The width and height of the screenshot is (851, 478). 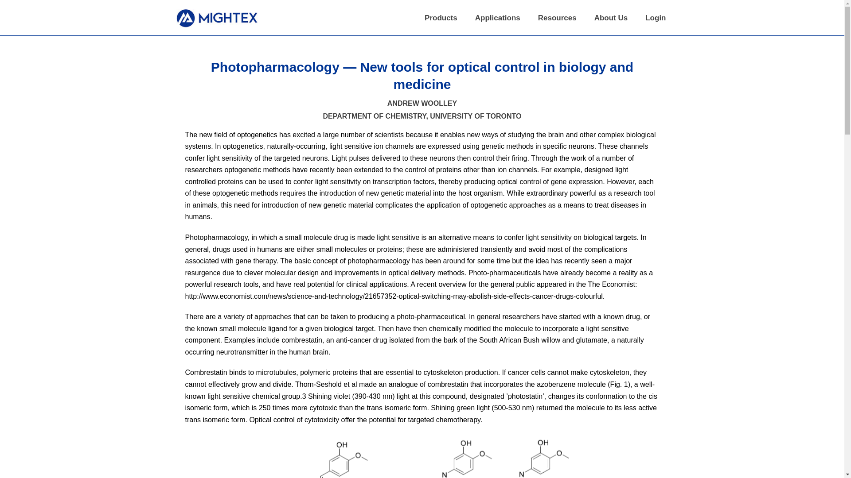 I want to click on Resources, so click(x=557, y=18).